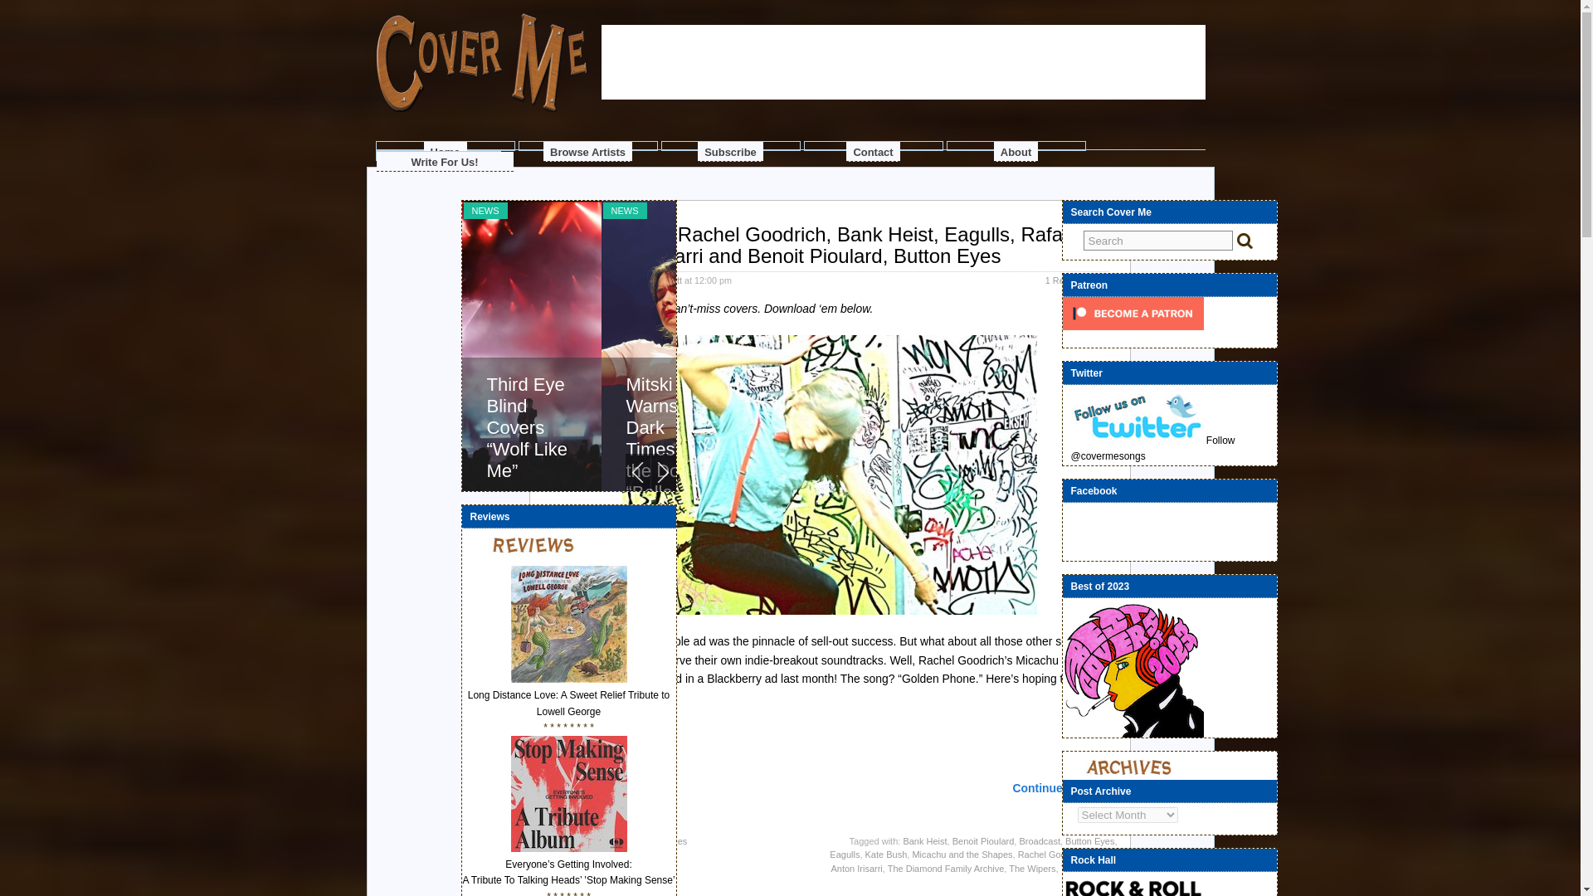 The width and height of the screenshot is (1593, 896). Describe the element at coordinates (1040, 840) in the screenshot. I see `Broadcast` at that location.